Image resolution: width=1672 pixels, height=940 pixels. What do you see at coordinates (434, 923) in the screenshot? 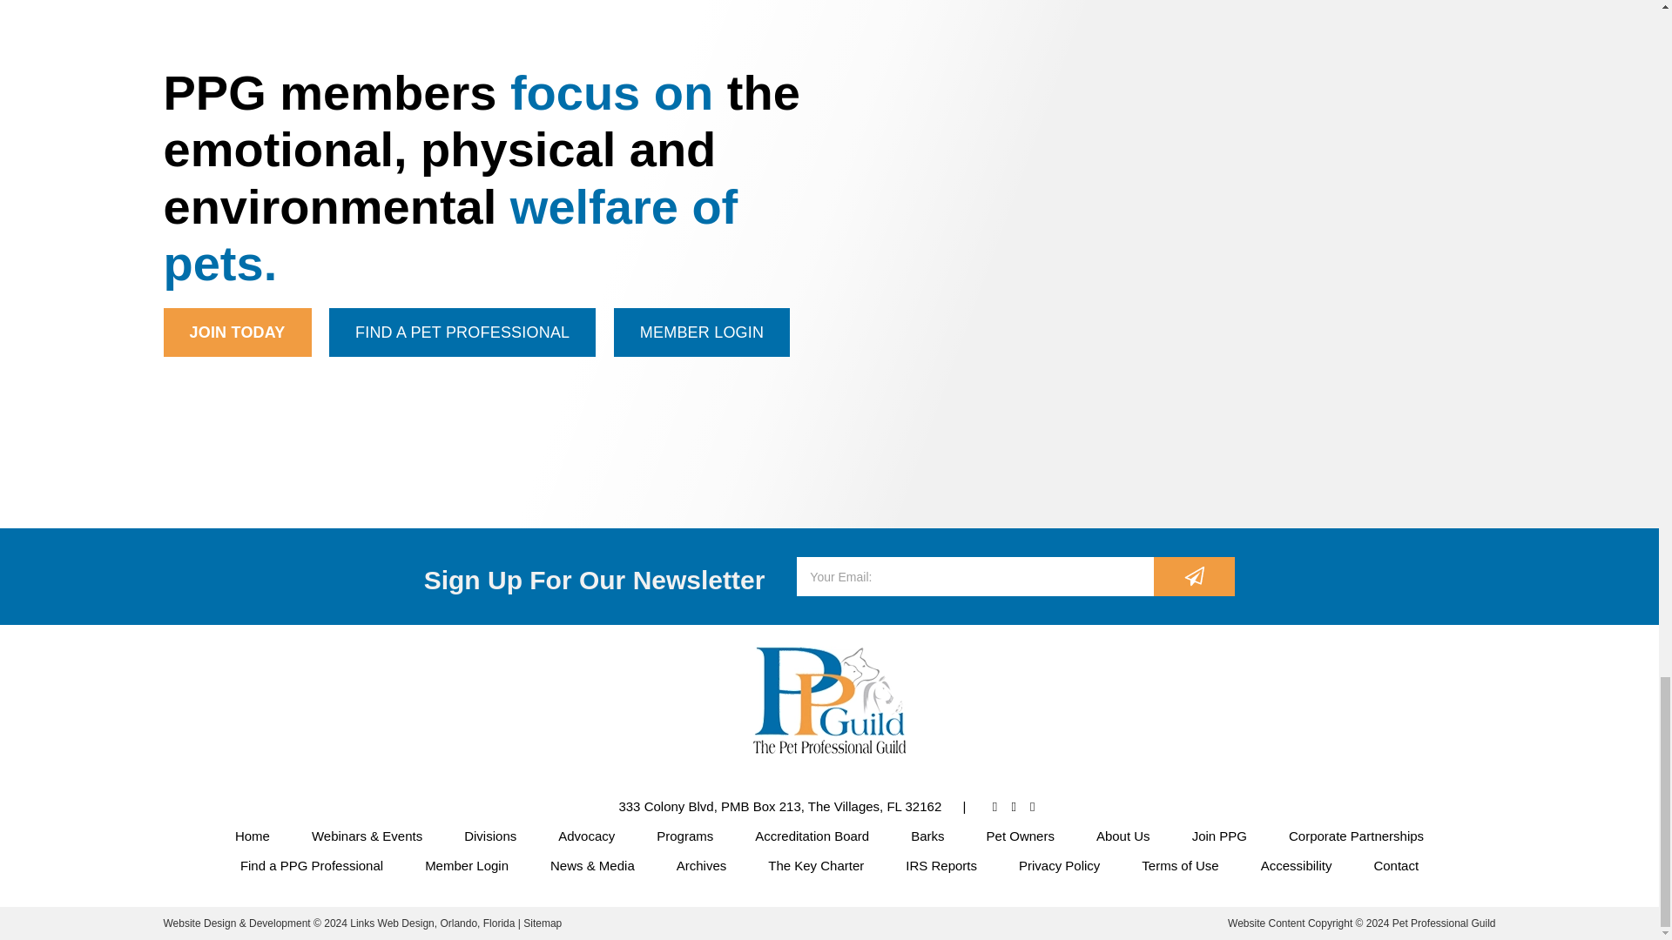
I see `Links Web Design, Bangor, Maine` at bounding box center [434, 923].